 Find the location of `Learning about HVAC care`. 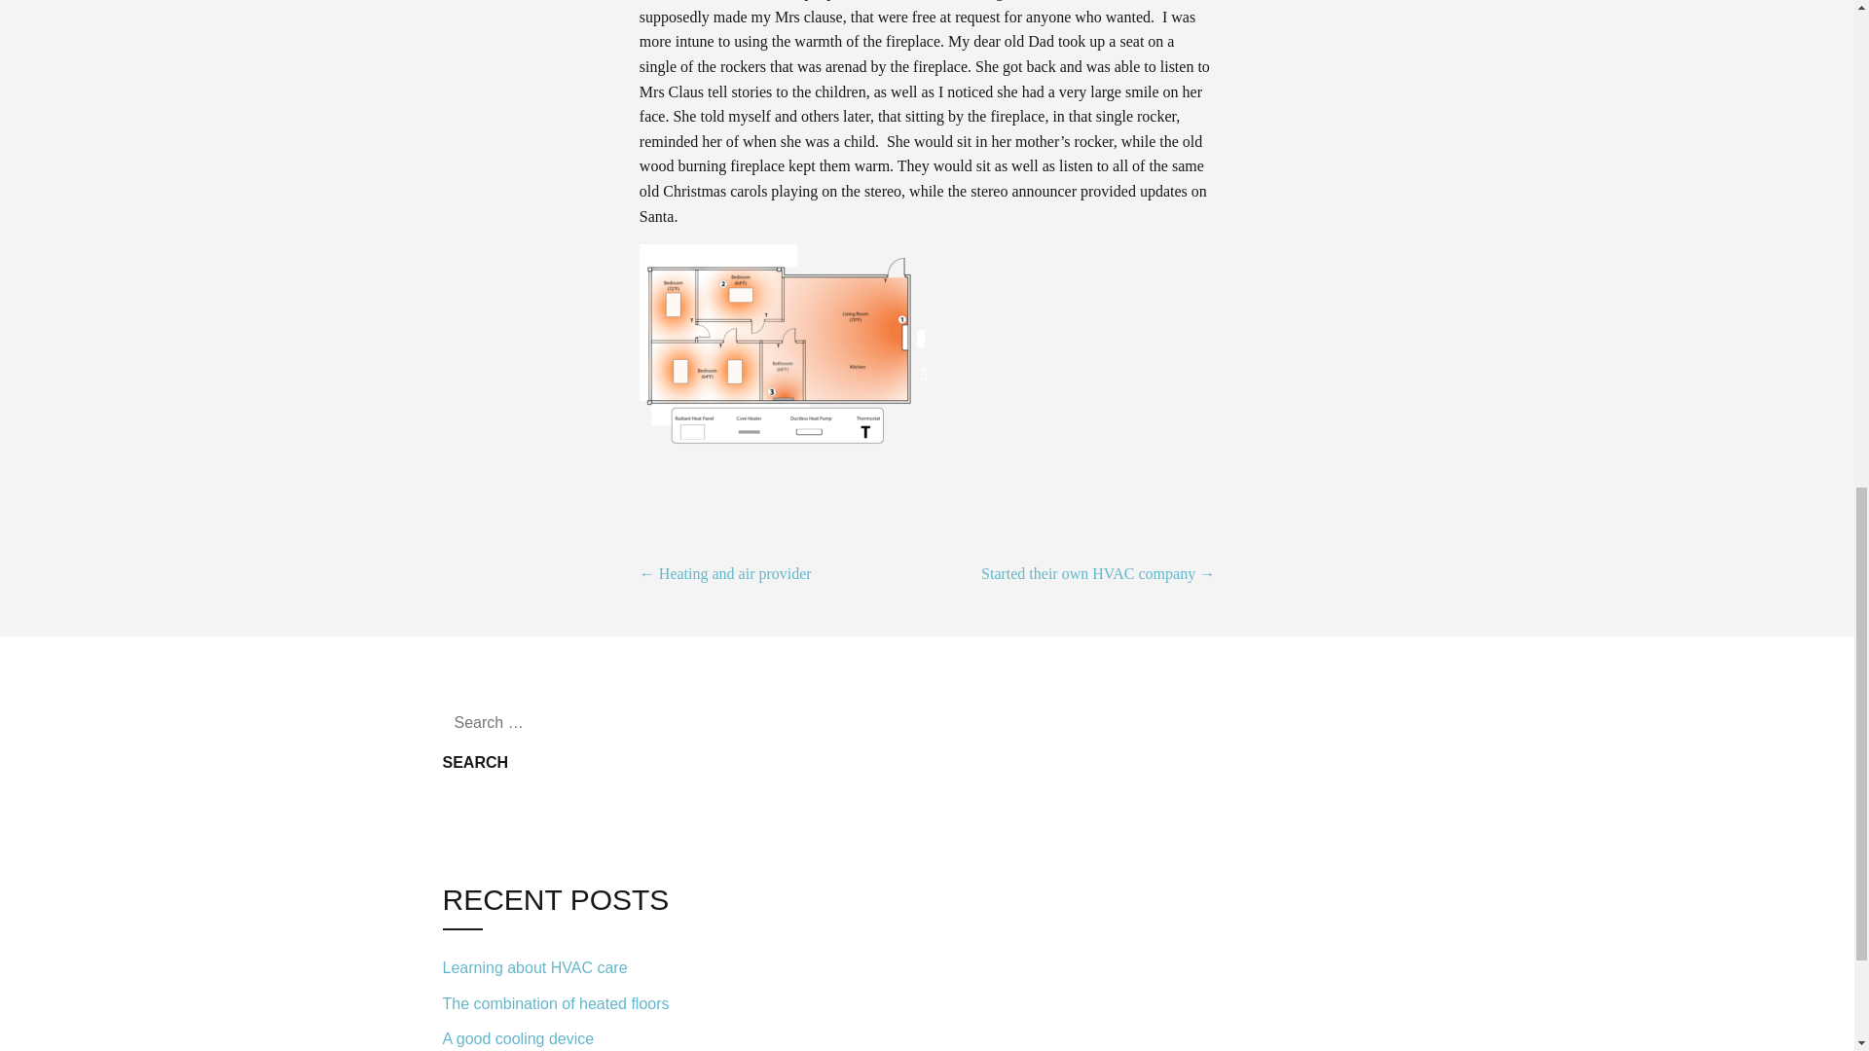

Learning about HVAC care is located at coordinates (574, 967).